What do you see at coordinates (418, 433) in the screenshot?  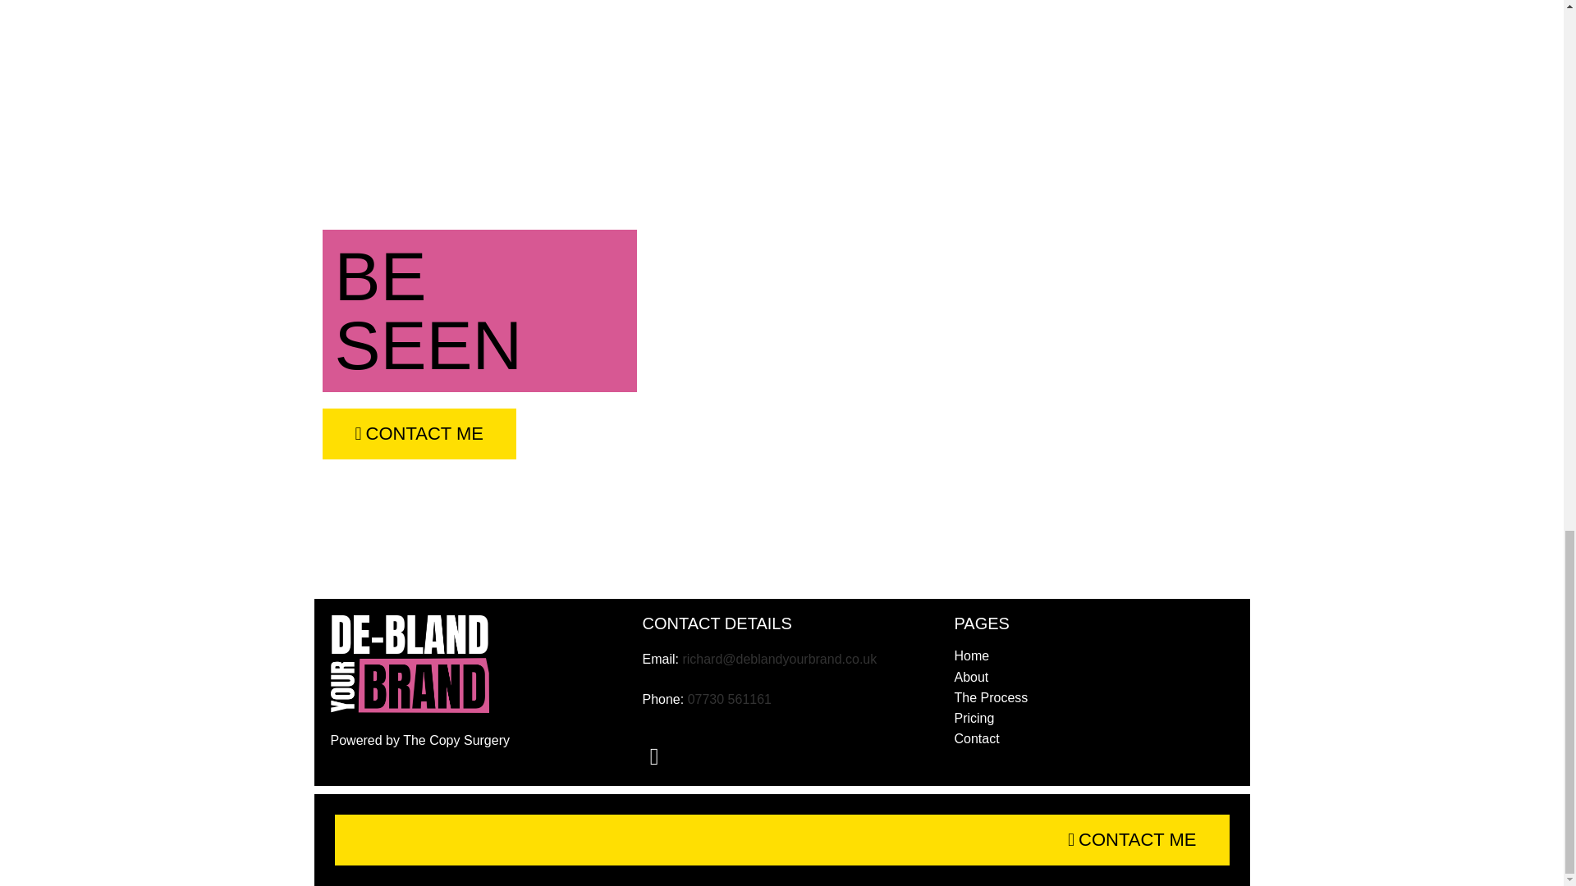 I see `CONTACT ME` at bounding box center [418, 433].